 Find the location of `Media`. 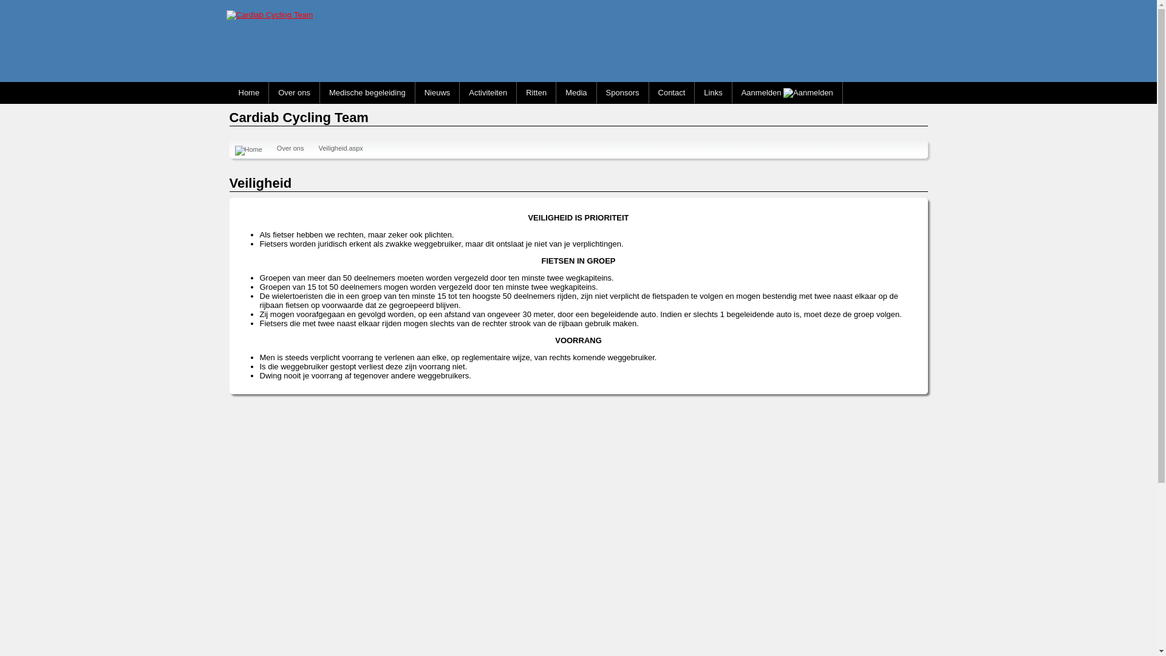

Media is located at coordinates (576, 92).